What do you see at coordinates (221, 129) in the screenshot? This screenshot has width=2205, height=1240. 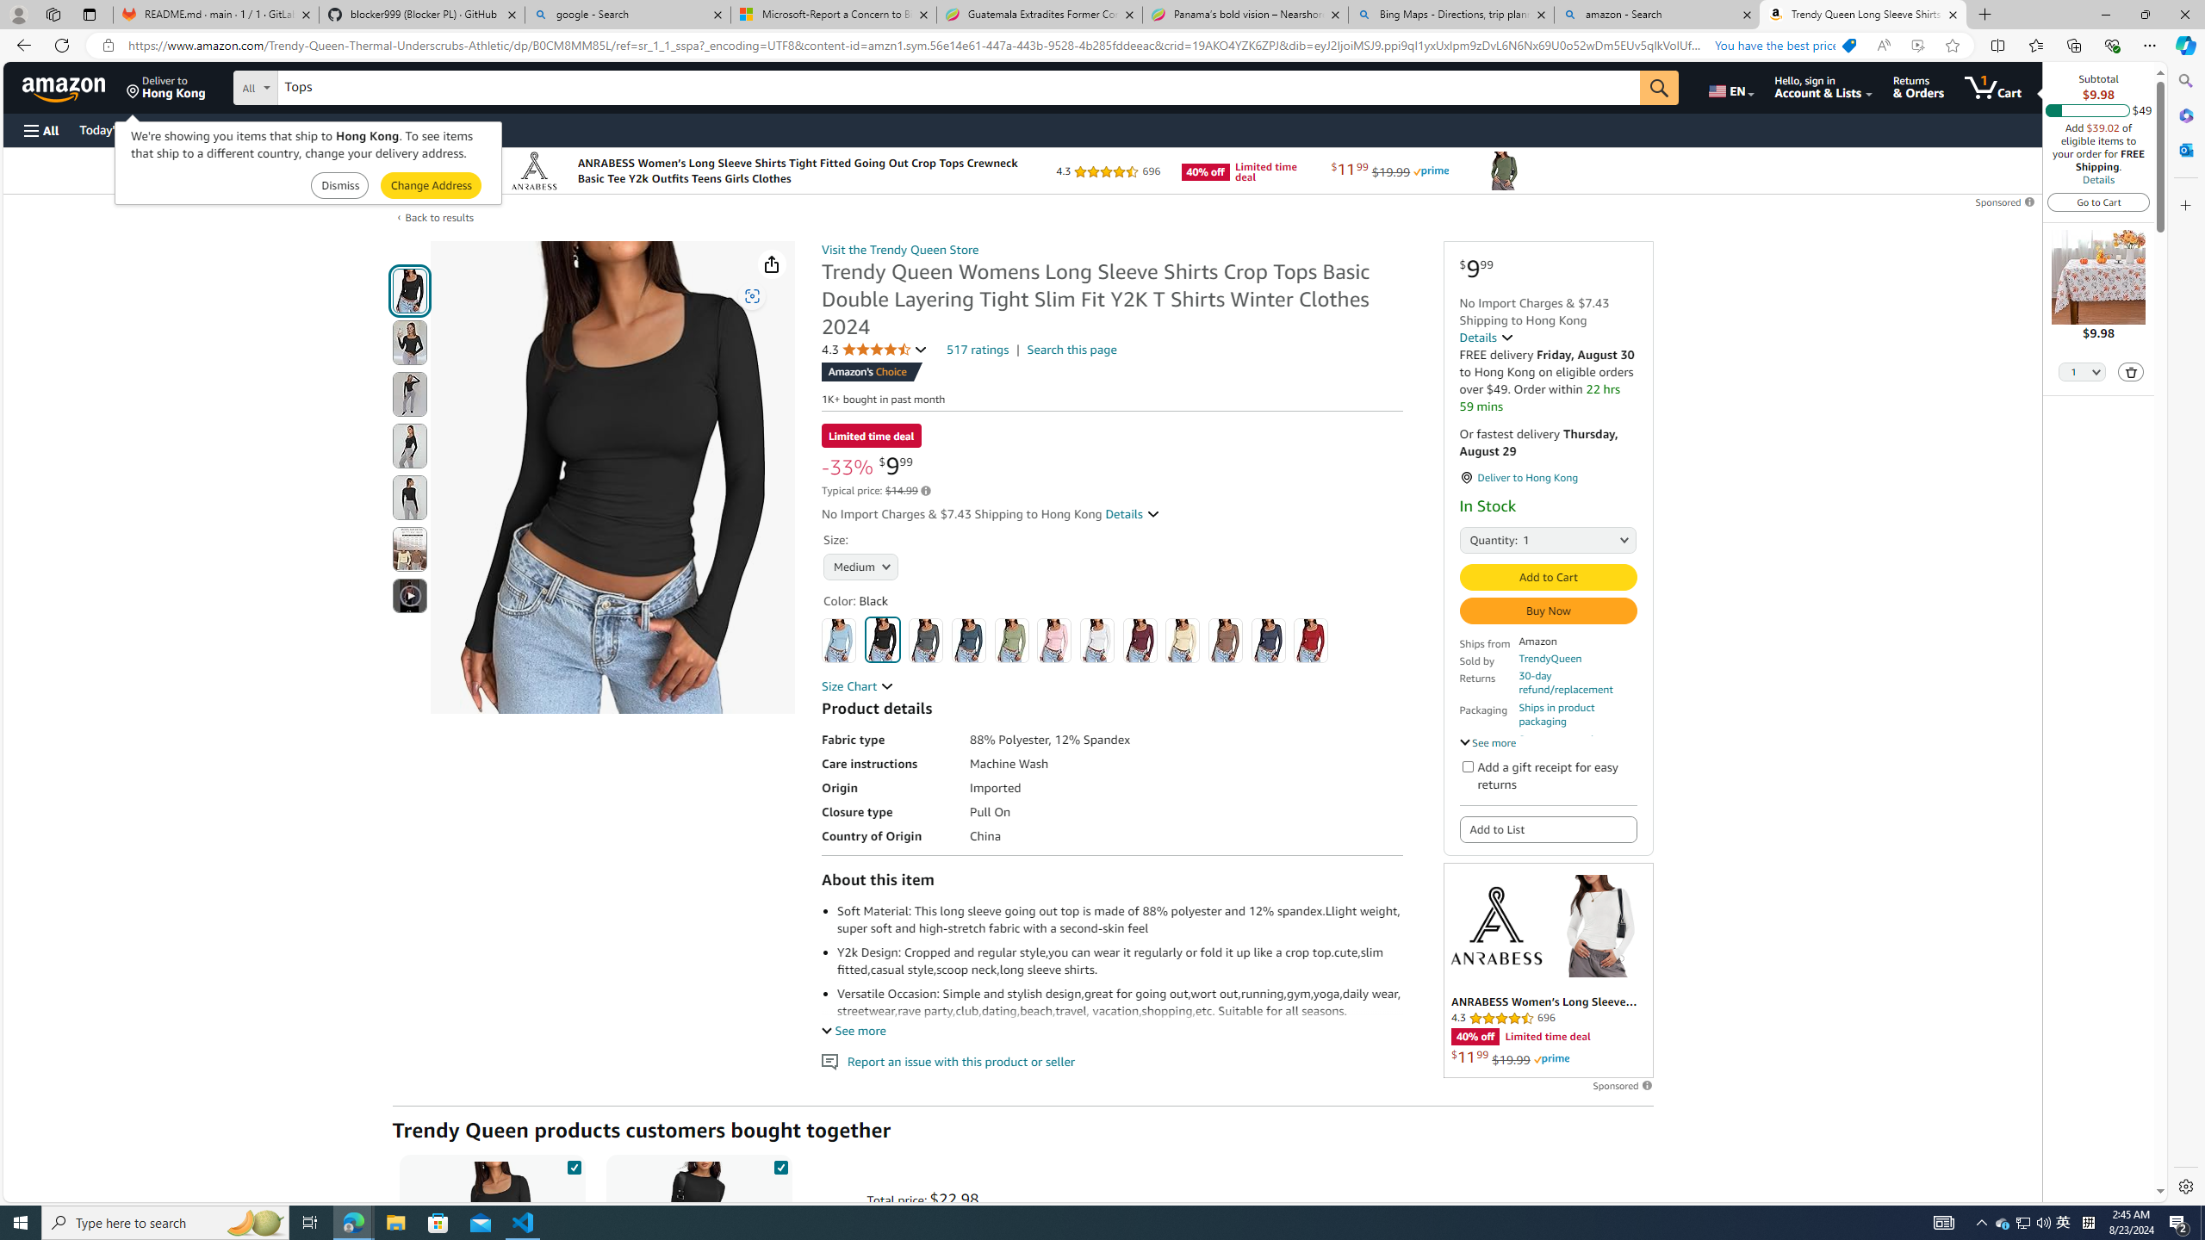 I see `Customer Service` at bounding box center [221, 129].